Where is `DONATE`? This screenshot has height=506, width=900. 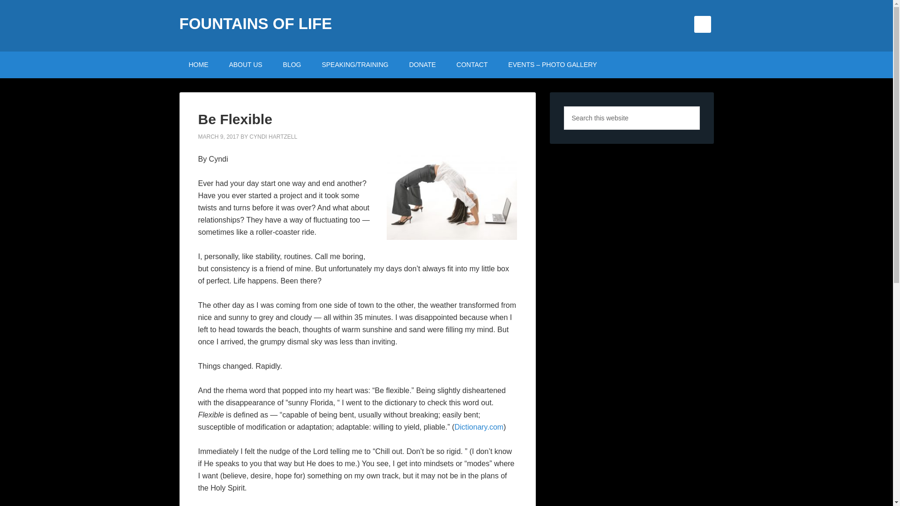
DONATE is located at coordinates (422, 65).